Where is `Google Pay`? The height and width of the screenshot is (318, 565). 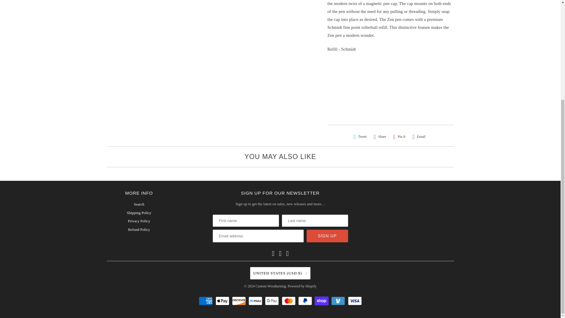 Google Pay is located at coordinates (272, 301).